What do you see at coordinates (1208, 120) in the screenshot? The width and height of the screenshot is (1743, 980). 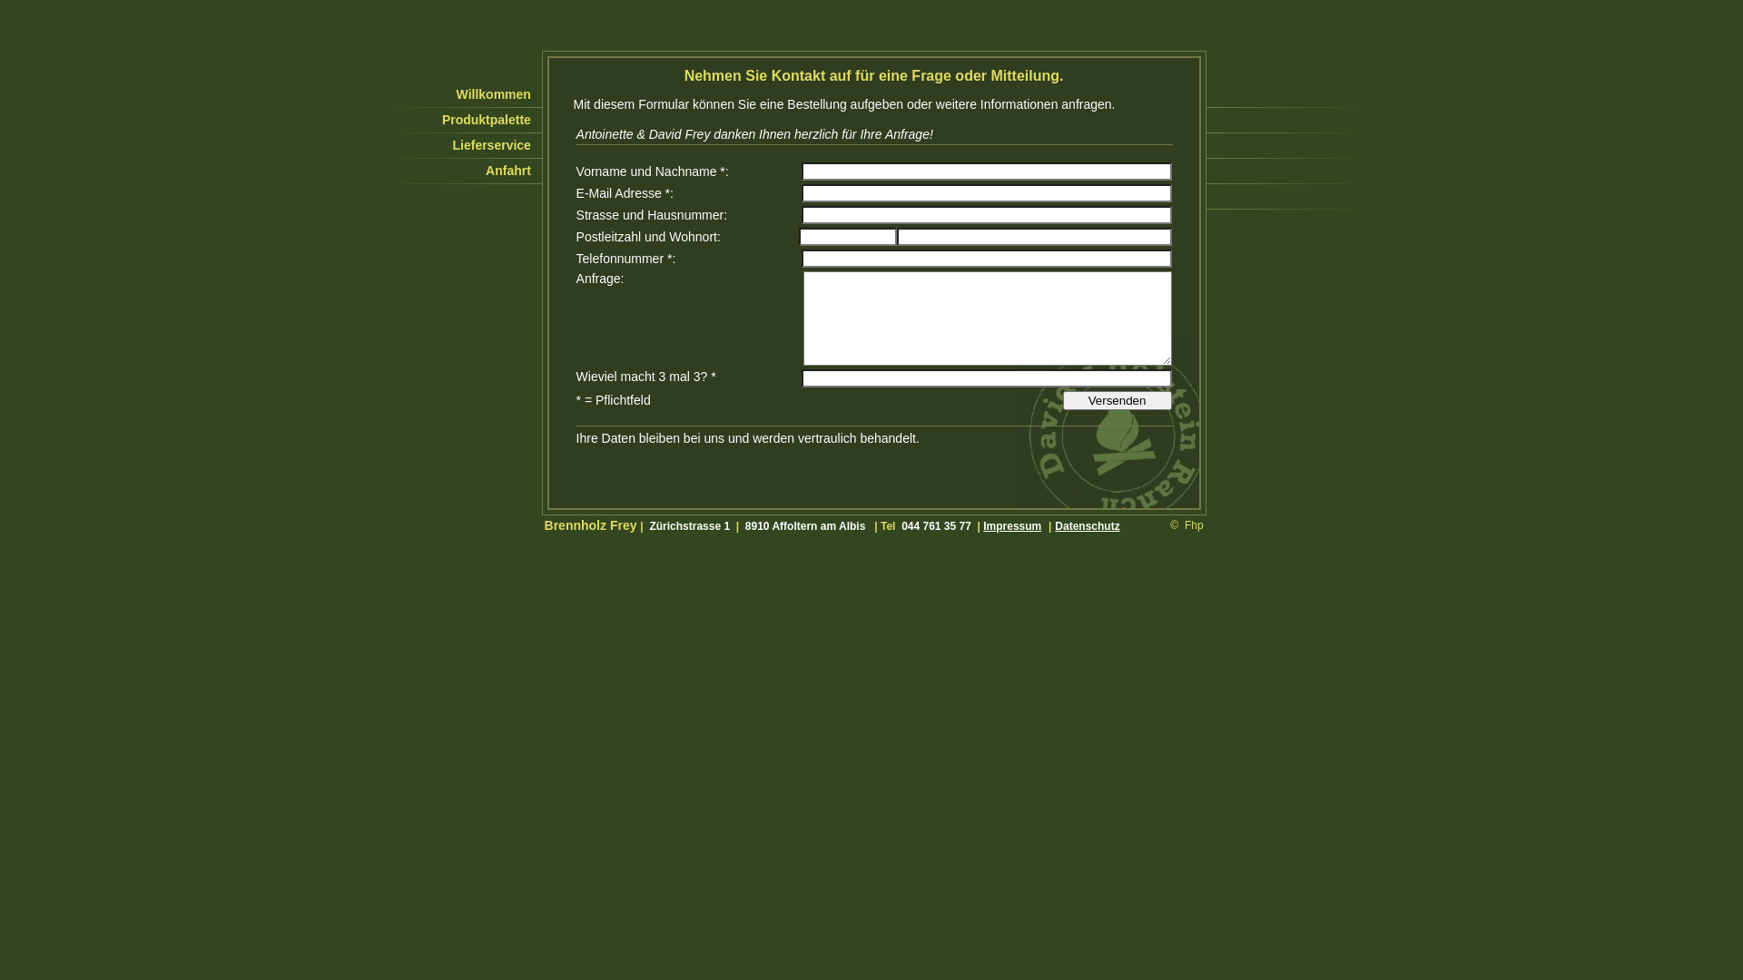 I see ` ` at bounding box center [1208, 120].